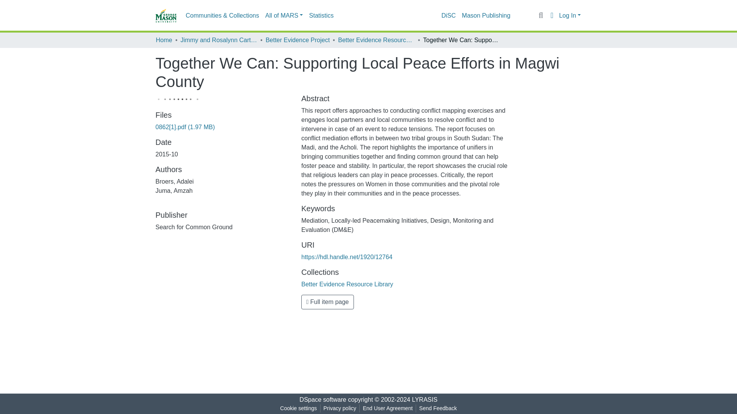  What do you see at coordinates (297, 40) in the screenshot?
I see `Better Evidence Project` at bounding box center [297, 40].